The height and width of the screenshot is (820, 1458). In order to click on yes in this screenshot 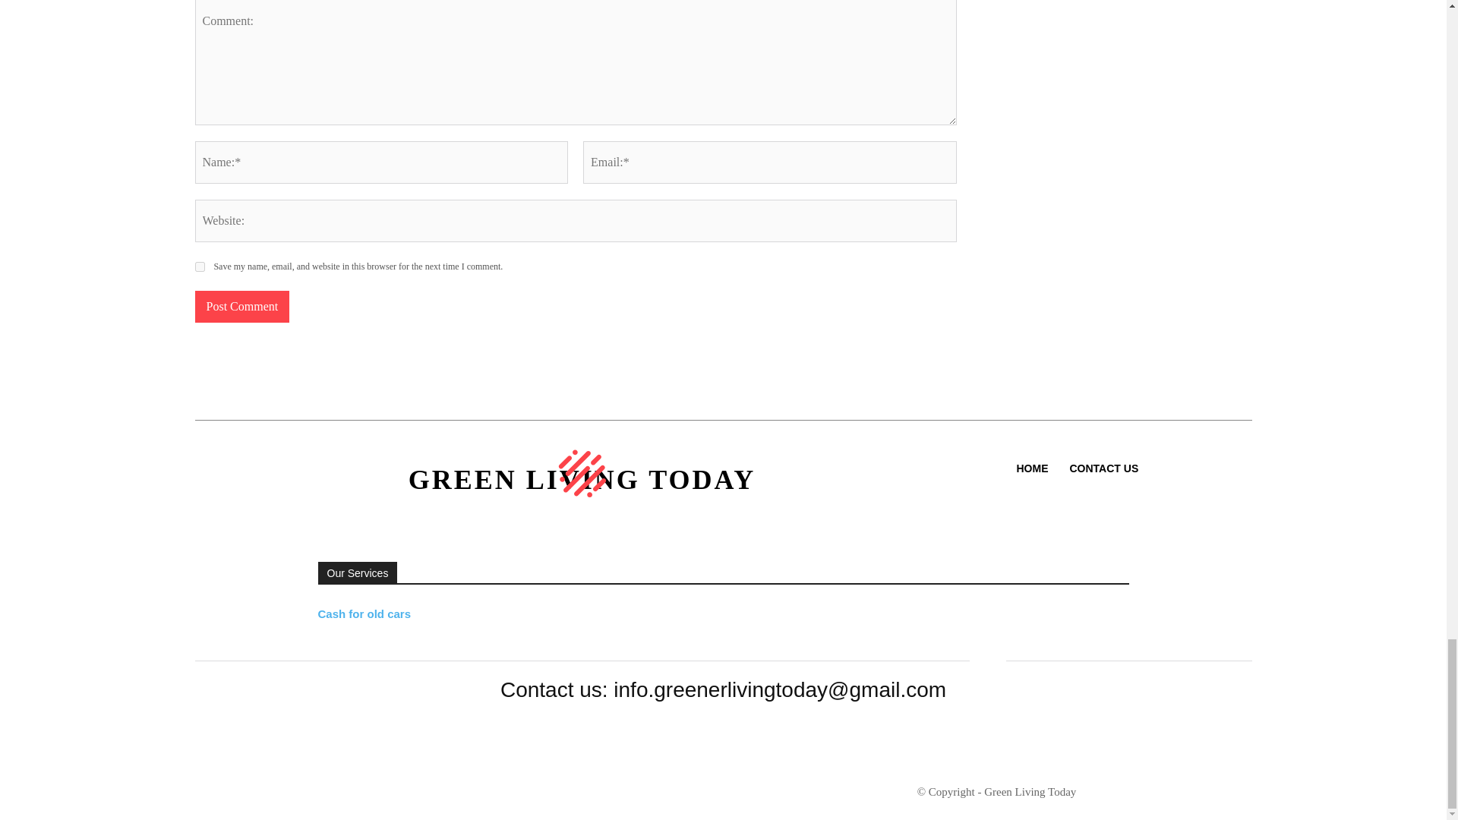, I will do `click(199, 266)`.